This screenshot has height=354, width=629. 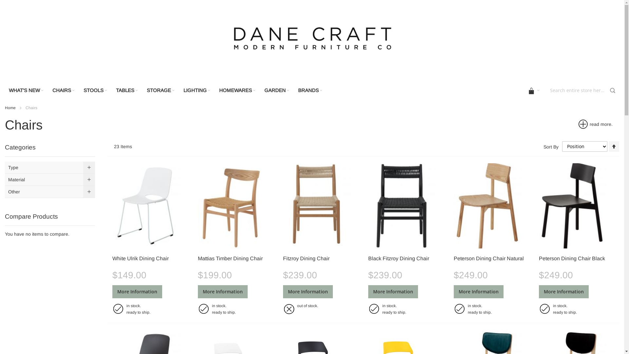 I want to click on Mattias Timber Dining Chair, so click(x=230, y=258).